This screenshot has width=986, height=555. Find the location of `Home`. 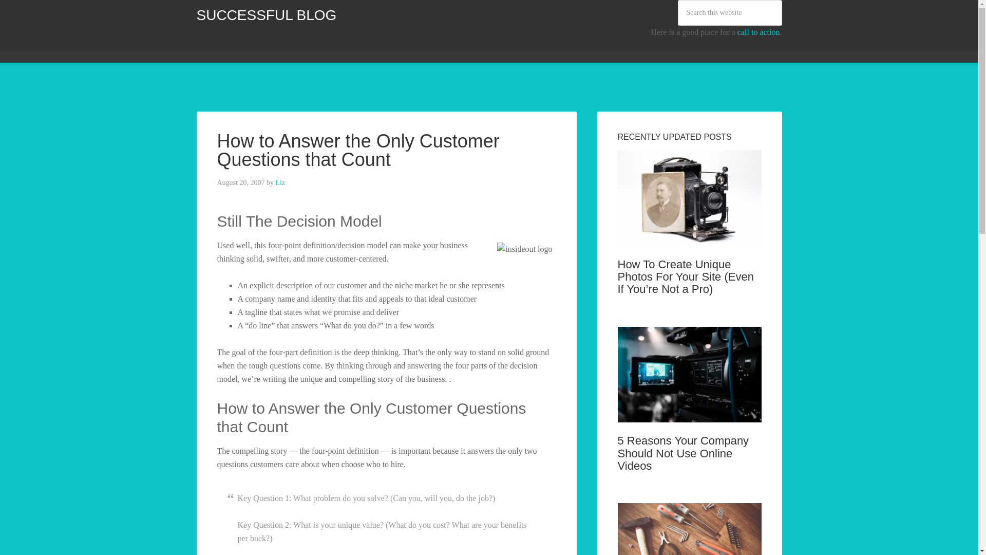

Home is located at coordinates (214, 47).